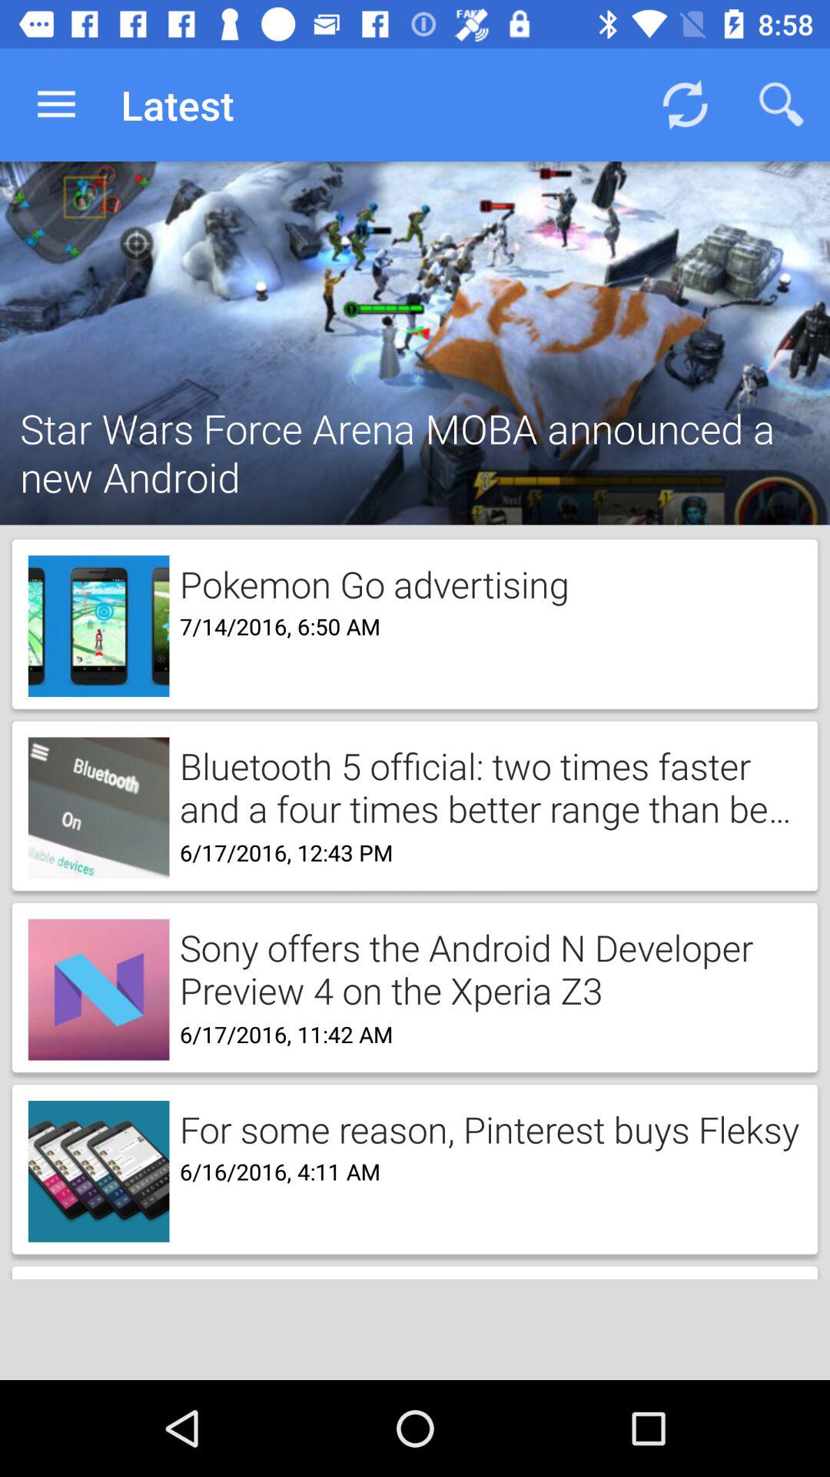 The image size is (830, 1477). What do you see at coordinates (415, 432) in the screenshot?
I see `jump until star wars force` at bounding box center [415, 432].